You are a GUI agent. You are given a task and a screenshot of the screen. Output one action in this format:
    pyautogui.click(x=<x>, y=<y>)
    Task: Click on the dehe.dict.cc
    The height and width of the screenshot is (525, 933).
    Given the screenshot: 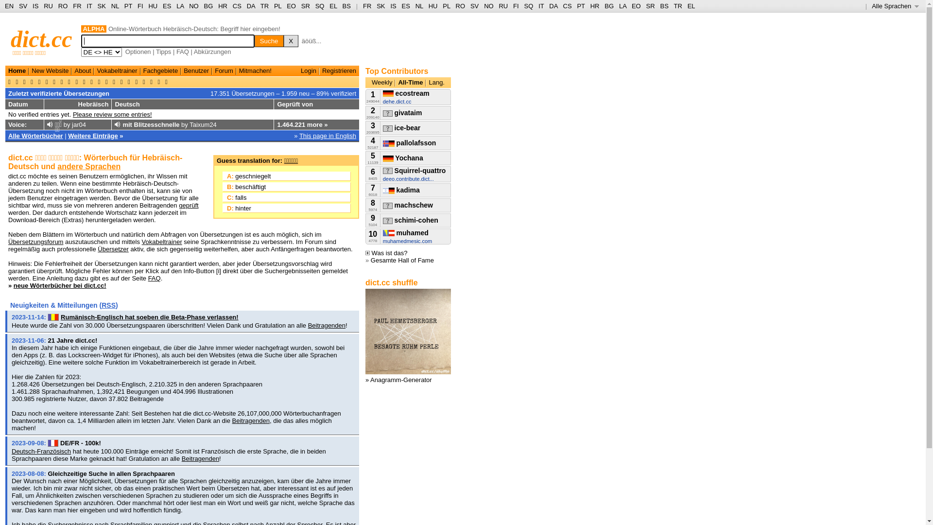 What is the action you would take?
    pyautogui.click(x=397, y=102)
    